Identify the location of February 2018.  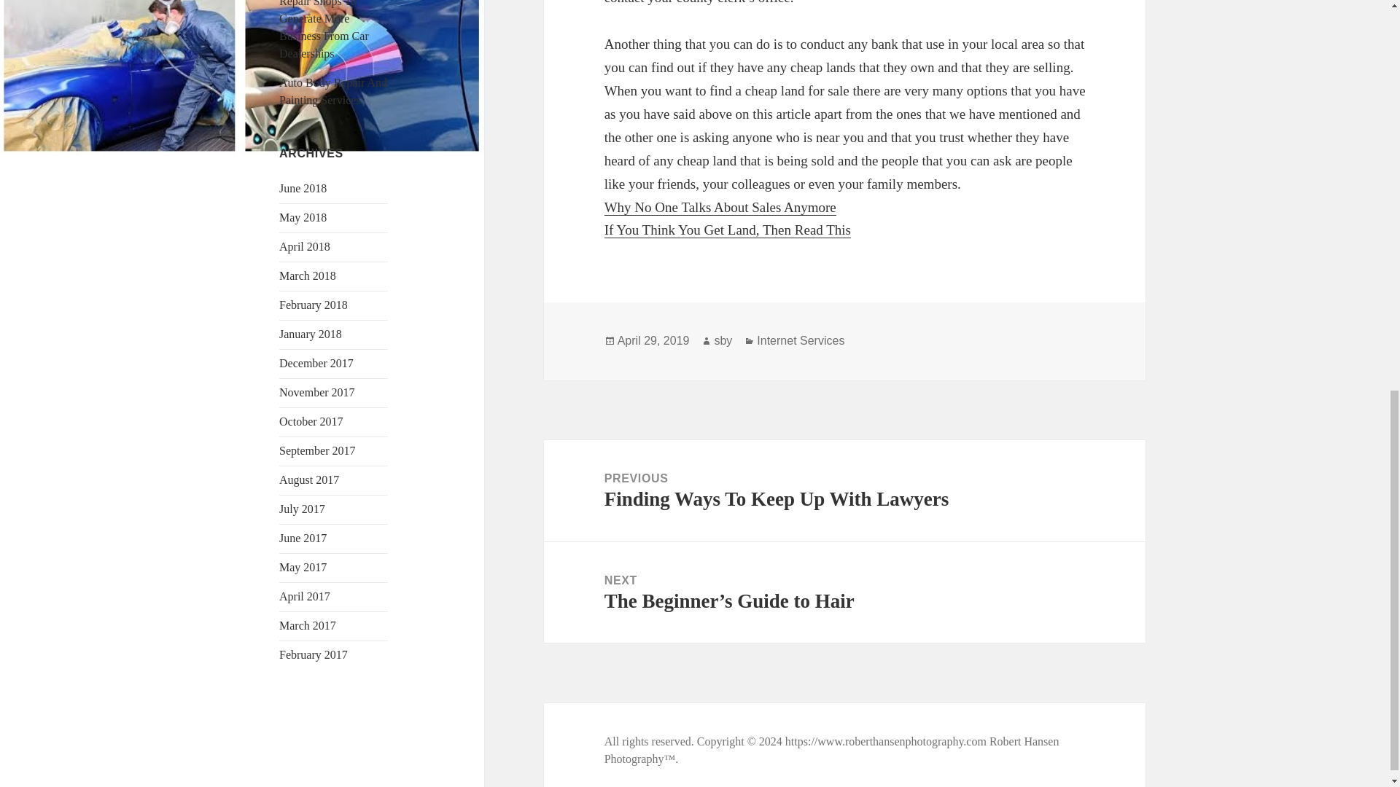
(313, 305).